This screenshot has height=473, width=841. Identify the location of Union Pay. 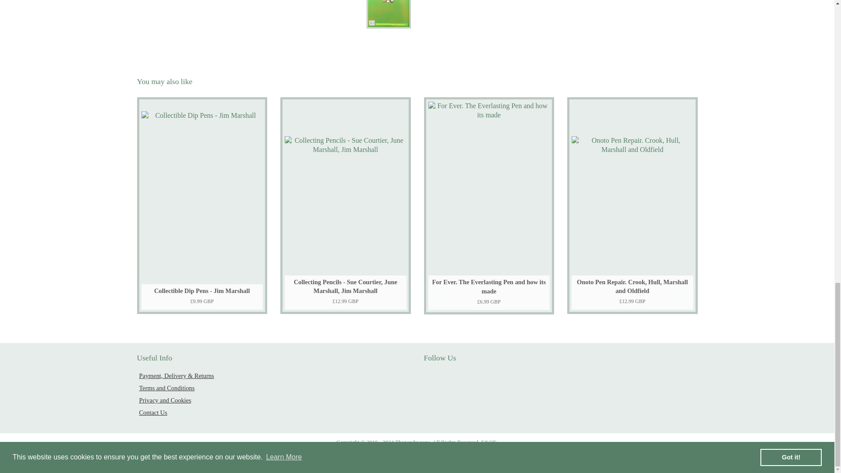
(504, 457).